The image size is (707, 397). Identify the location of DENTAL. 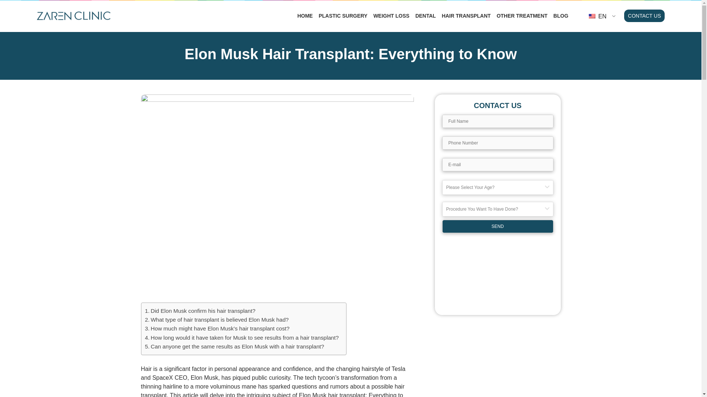
(426, 15).